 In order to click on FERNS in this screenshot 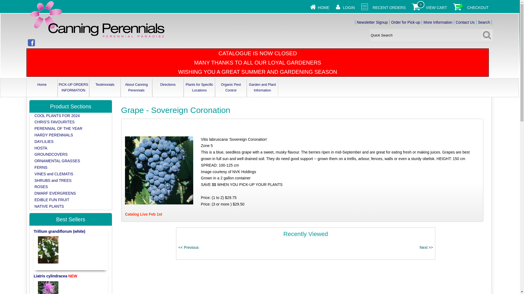, I will do `click(41, 167)`.